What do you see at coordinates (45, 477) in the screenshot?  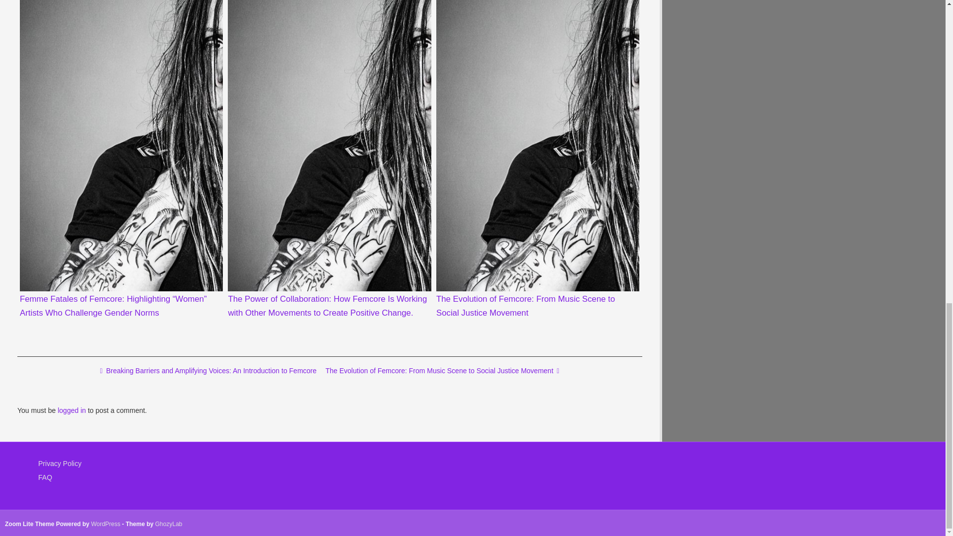 I see `FAQ` at bounding box center [45, 477].